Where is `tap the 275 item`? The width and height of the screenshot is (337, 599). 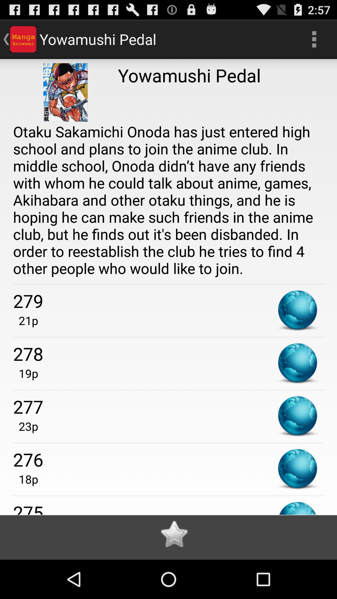
tap the 275 item is located at coordinates (168, 507).